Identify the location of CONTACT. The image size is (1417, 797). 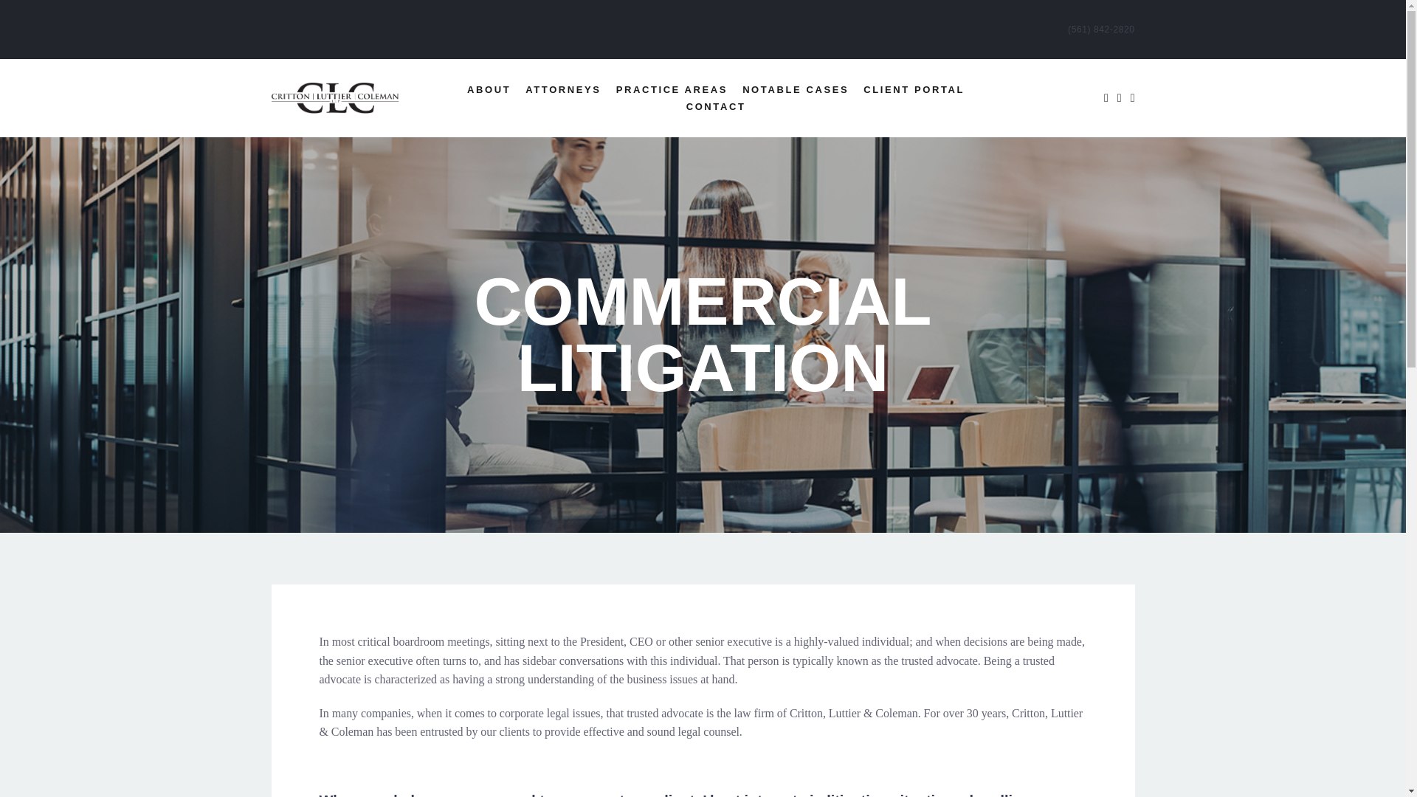
(716, 106).